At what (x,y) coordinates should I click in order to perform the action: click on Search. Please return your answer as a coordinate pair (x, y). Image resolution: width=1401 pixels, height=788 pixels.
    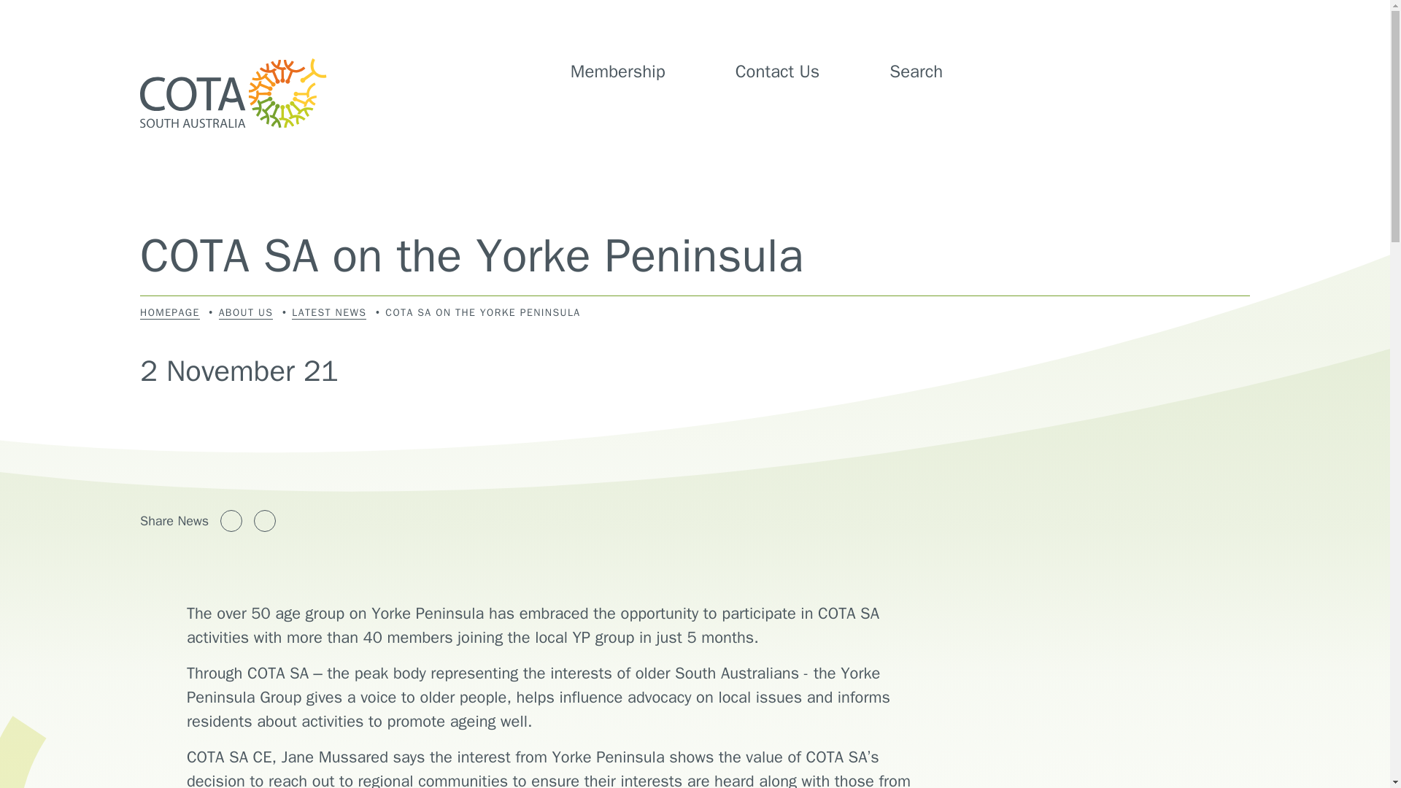
    Looking at the image, I should click on (934, 71).